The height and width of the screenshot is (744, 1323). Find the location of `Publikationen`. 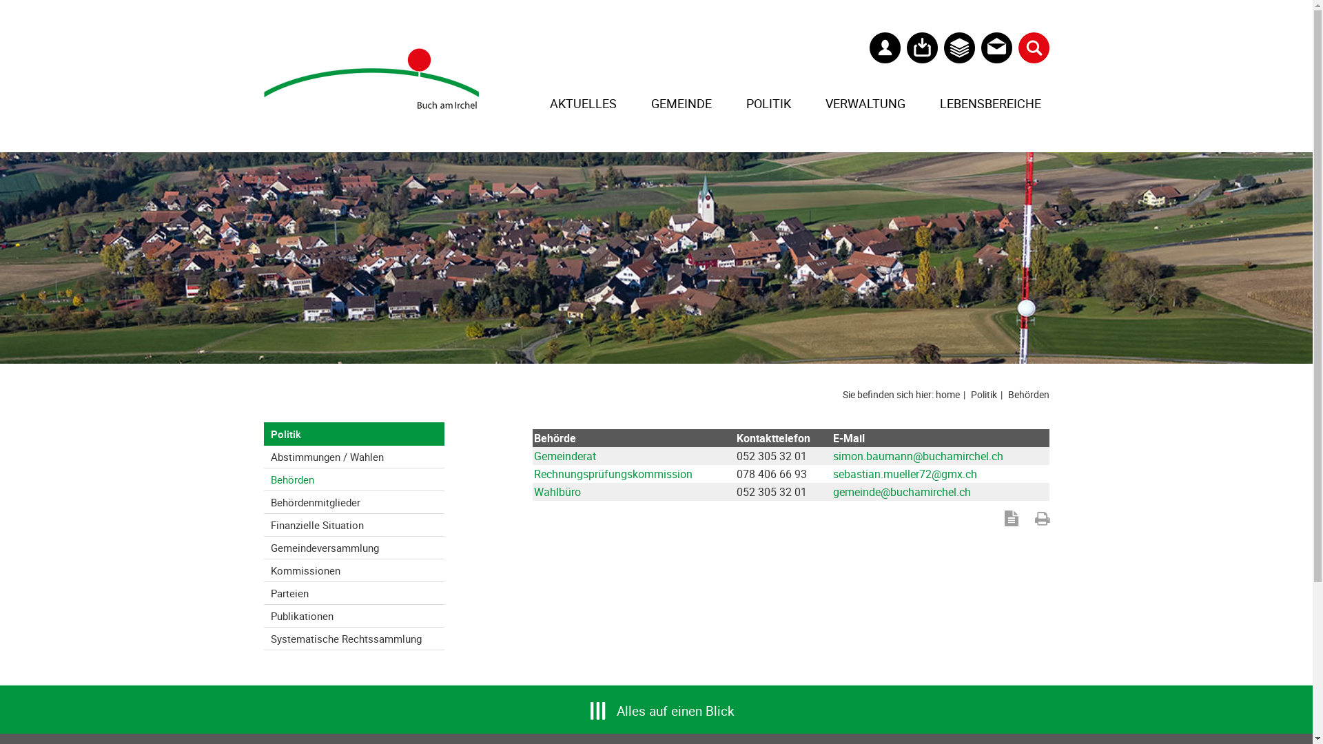

Publikationen is located at coordinates (354, 616).